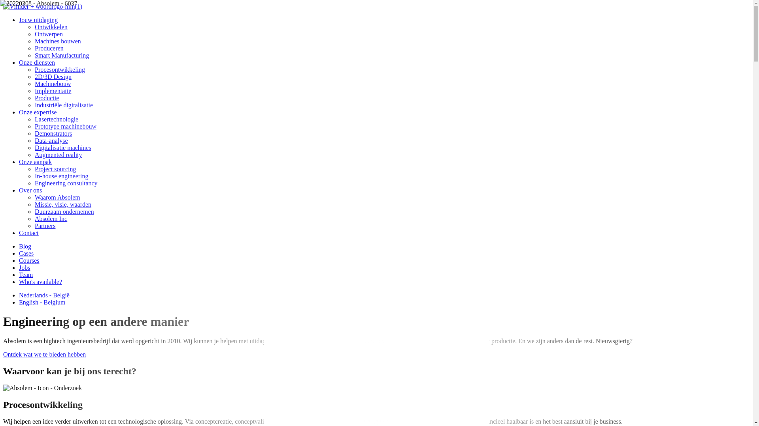 This screenshot has width=759, height=426. What do you see at coordinates (62, 55) in the screenshot?
I see `Smart Manufacturing` at bounding box center [62, 55].